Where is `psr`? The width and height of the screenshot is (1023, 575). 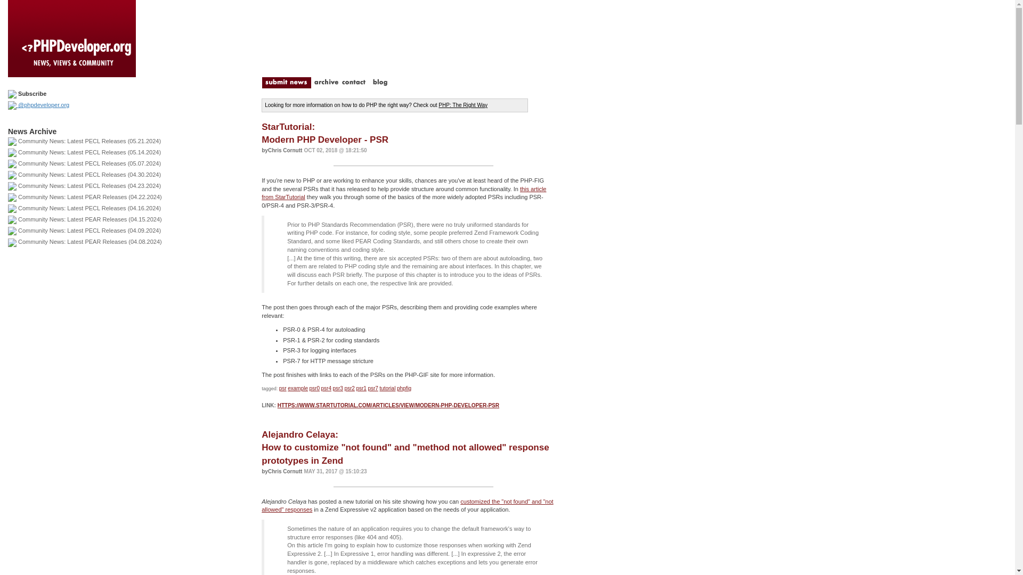
psr is located at coordinates (282, 388).